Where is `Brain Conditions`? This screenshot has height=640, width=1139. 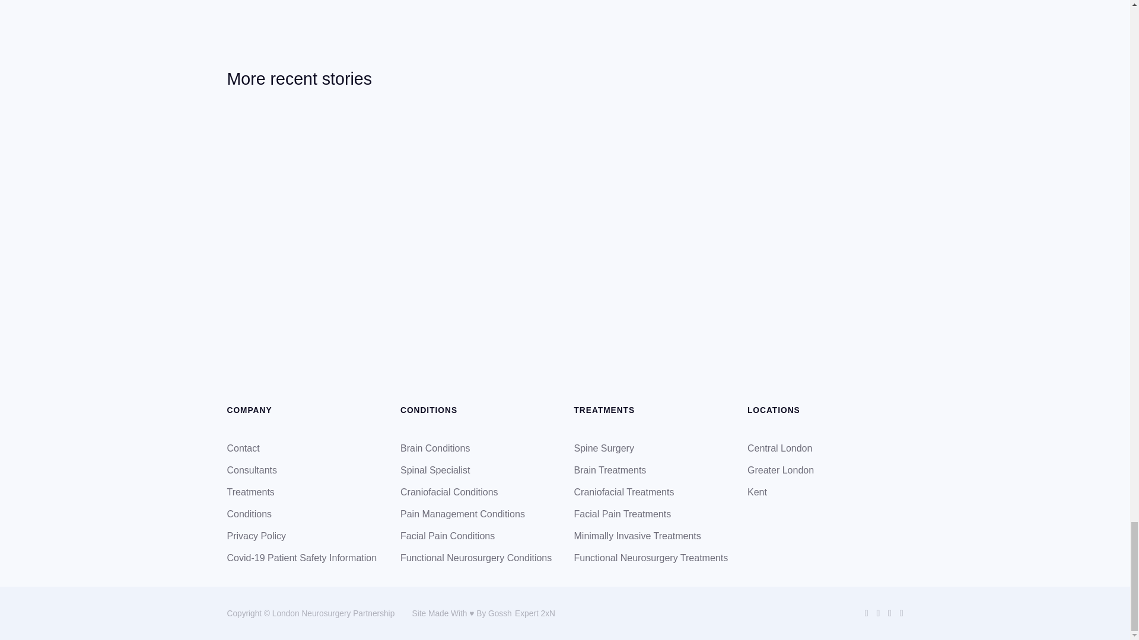
Brain Conditions is located at coordinates (435, 448).